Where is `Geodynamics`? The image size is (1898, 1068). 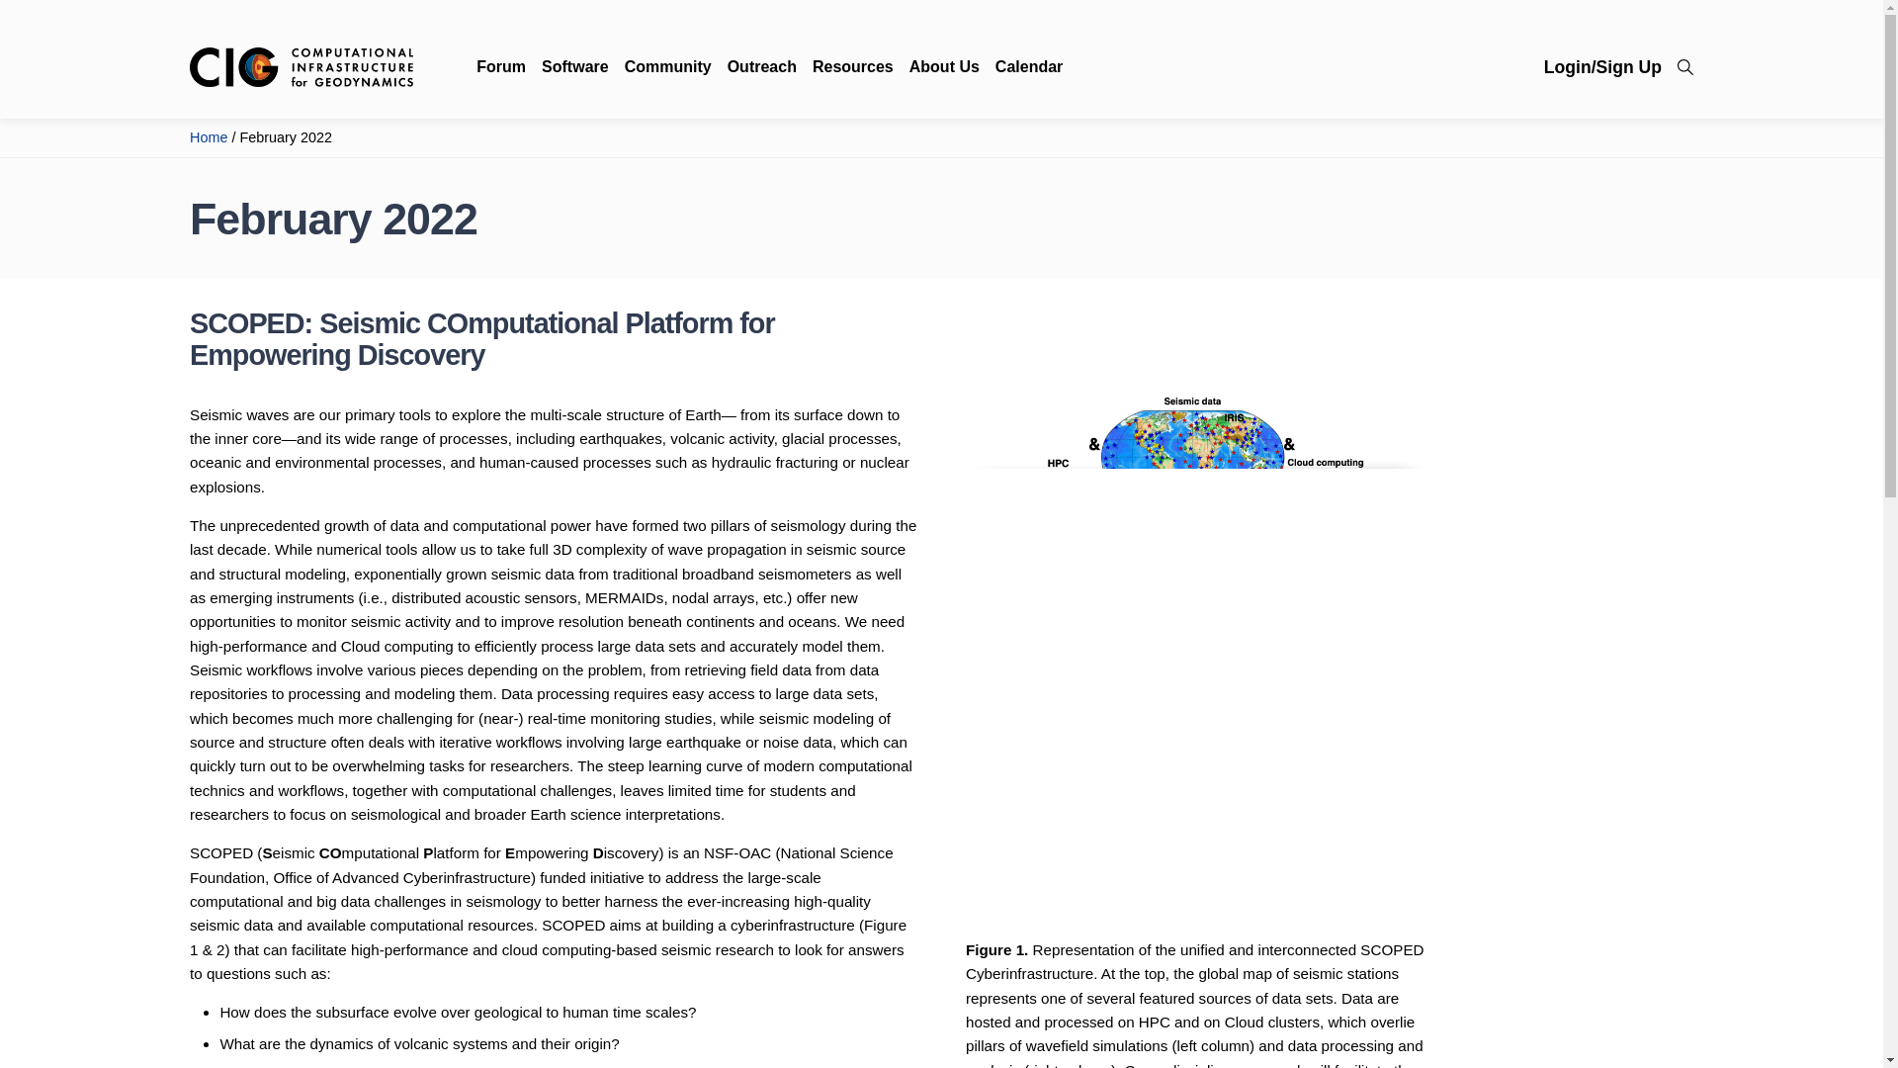 Geodynamics is located at coordinates (302, 65).